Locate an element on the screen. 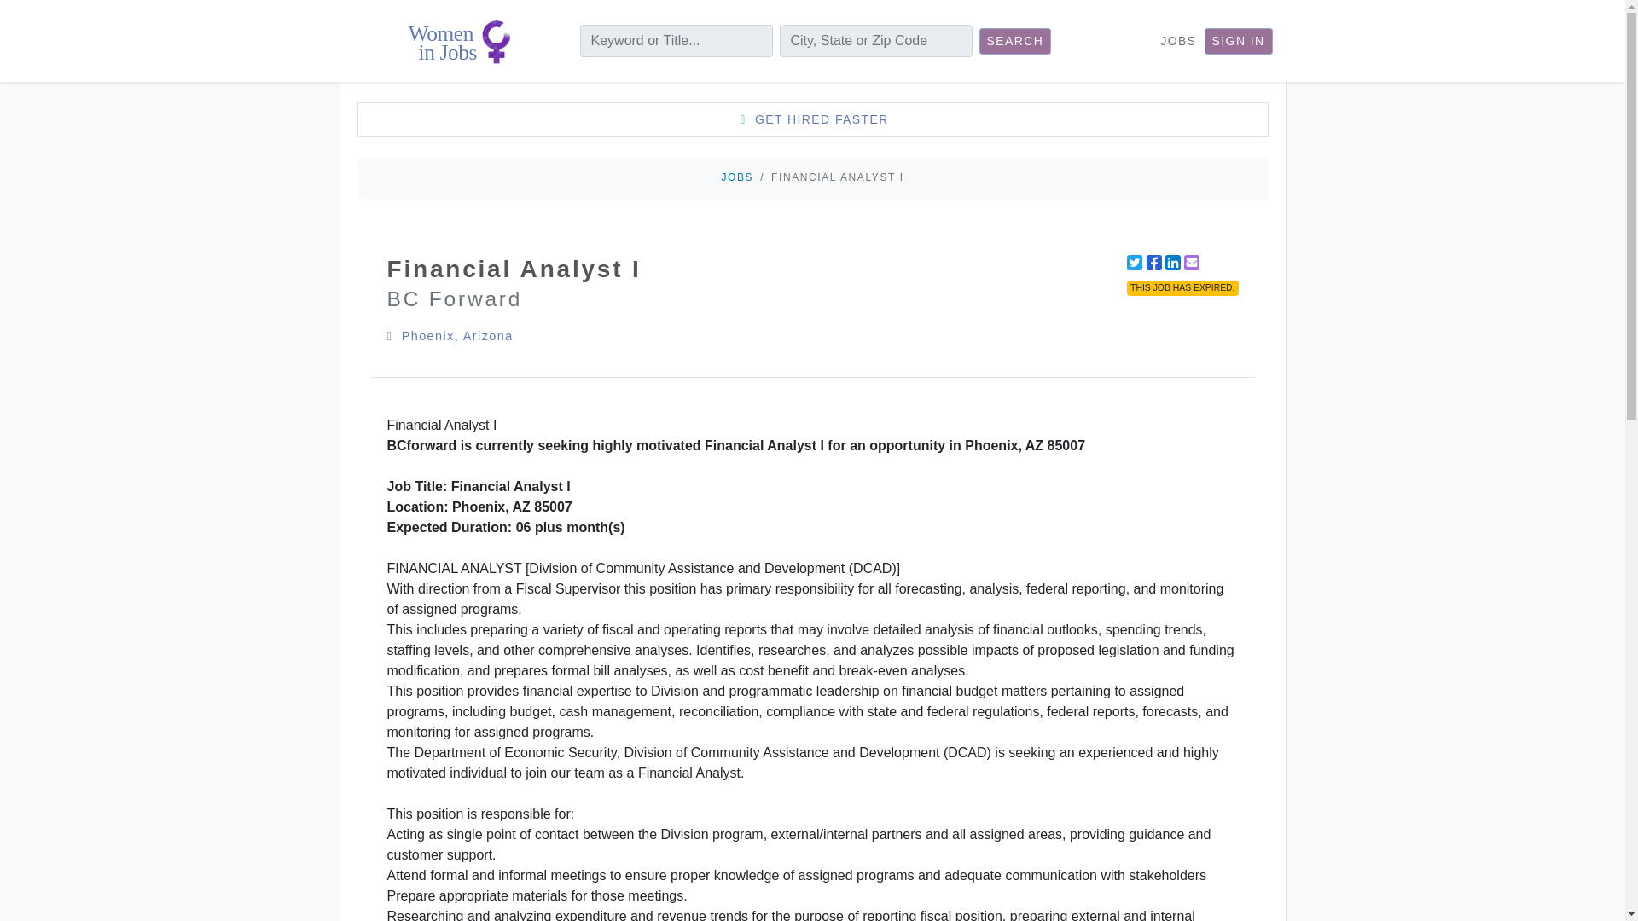 This screenshot has width=1638, height=921. JOBS is located at coordinates (737, 177).